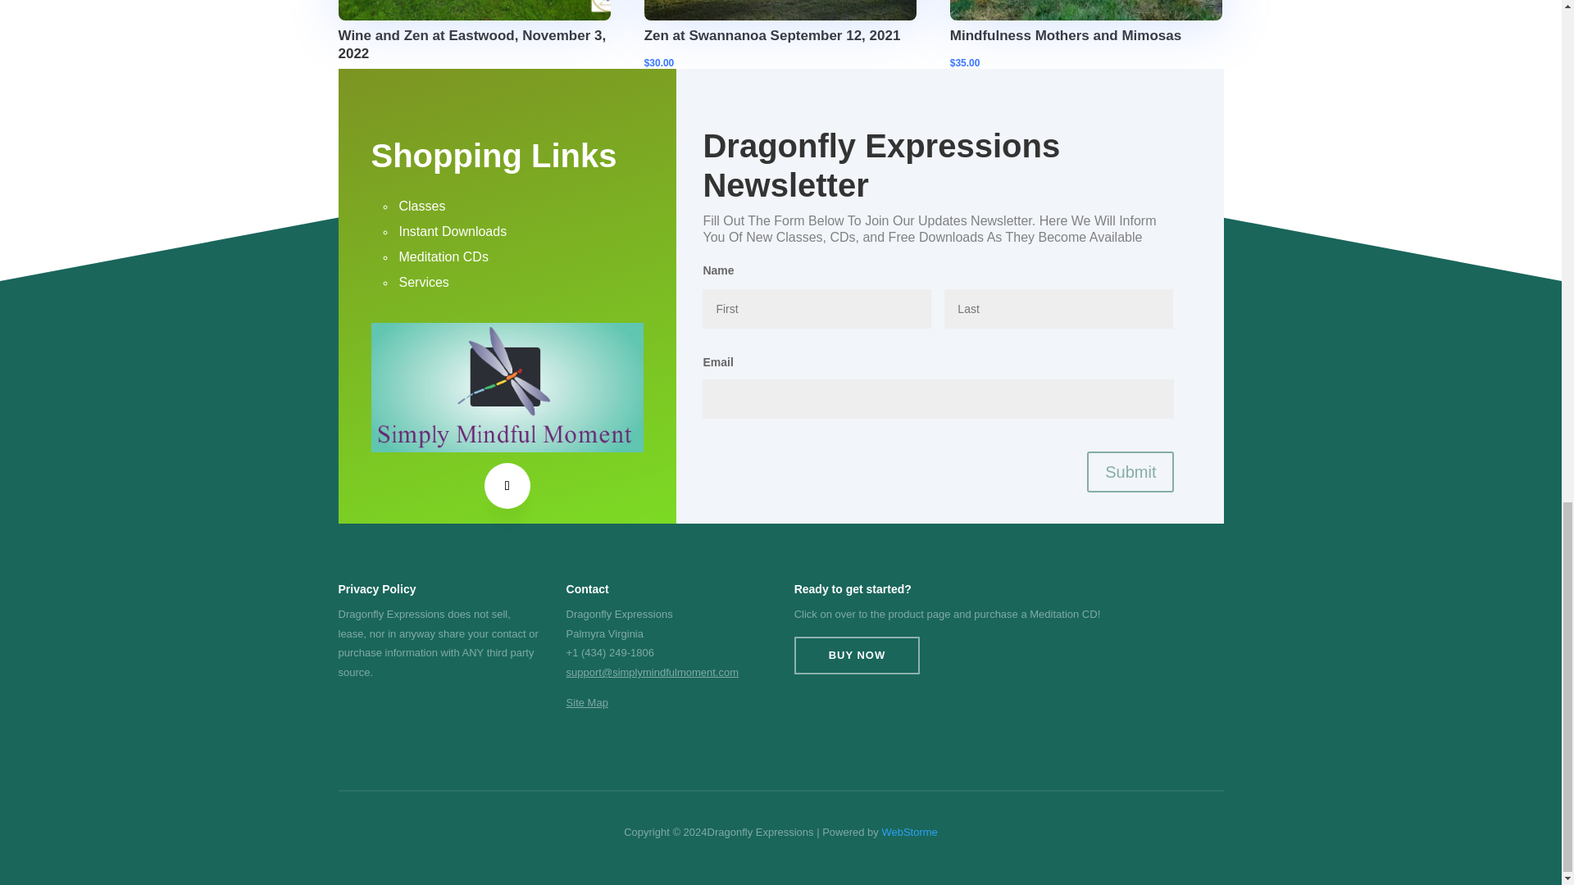 Image resolution: width=1574 pixels, height=885 pixels. Describe the element at coordinates (507, 485) in the screenshot. I see `Follow on Facebook` at that location.